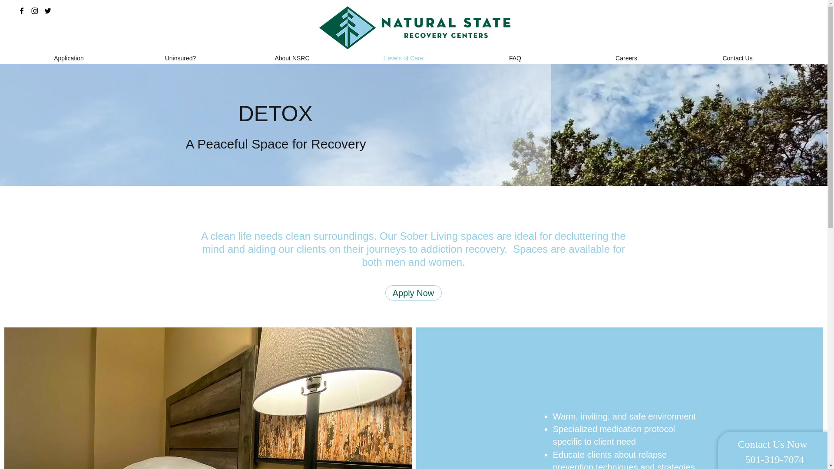  What do you see at coordinates (403, 58) in the screenshot?
I see `Levels of Care` at bounding box center [403, 58].